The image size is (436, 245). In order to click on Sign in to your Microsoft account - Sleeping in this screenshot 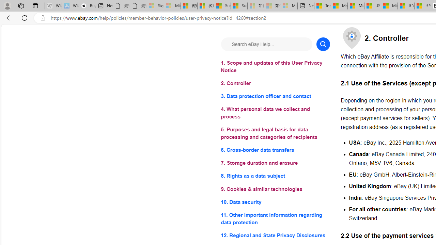, I will do `click(155, 6)`.